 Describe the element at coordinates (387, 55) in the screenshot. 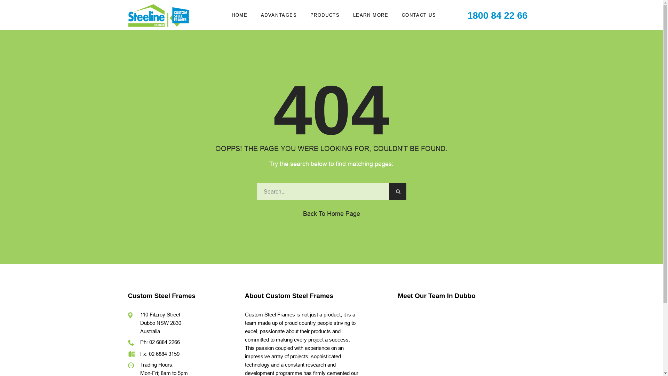

I see `WALL FRAMES` at that location.